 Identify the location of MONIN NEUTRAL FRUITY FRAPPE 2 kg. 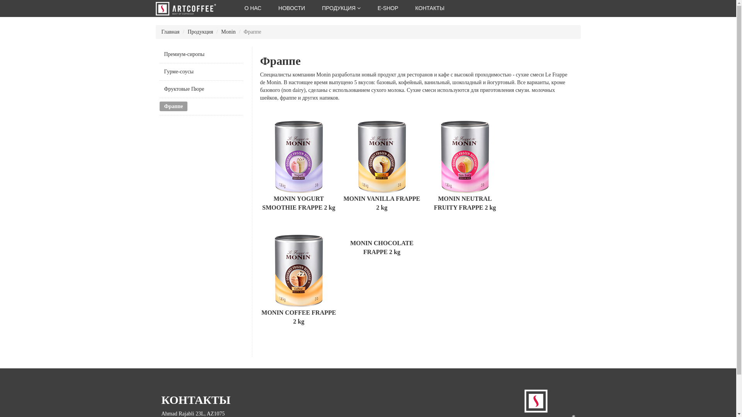
(465, 171).